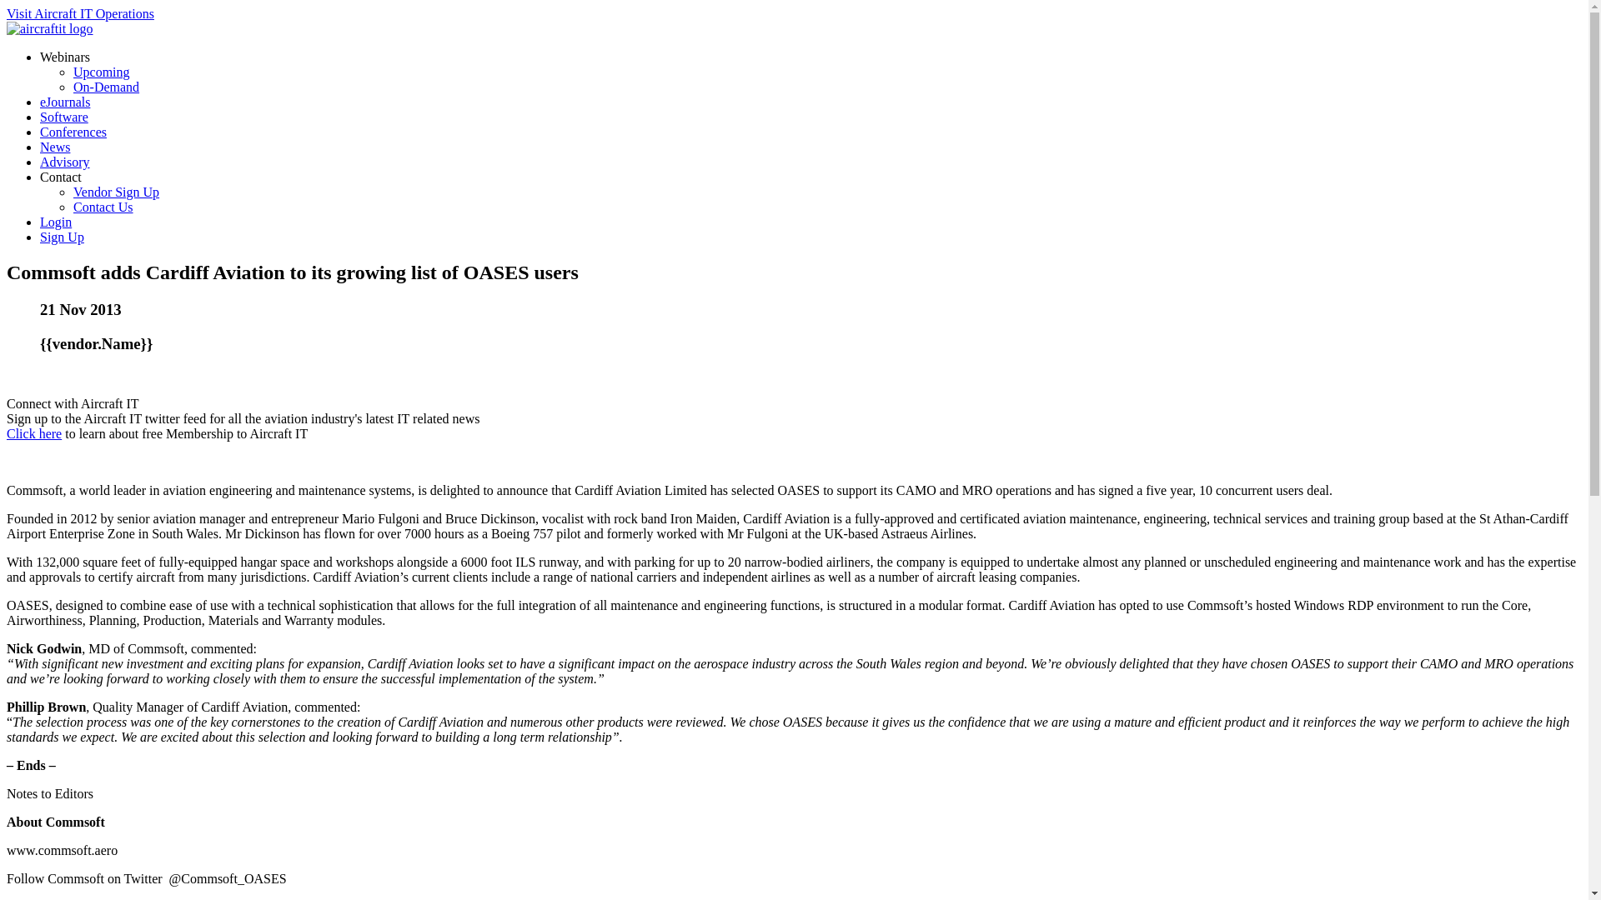  What do you see at coordinates (103, 207) in the screenshot?
I see `Contact Us` at bounding box center [103, 207].